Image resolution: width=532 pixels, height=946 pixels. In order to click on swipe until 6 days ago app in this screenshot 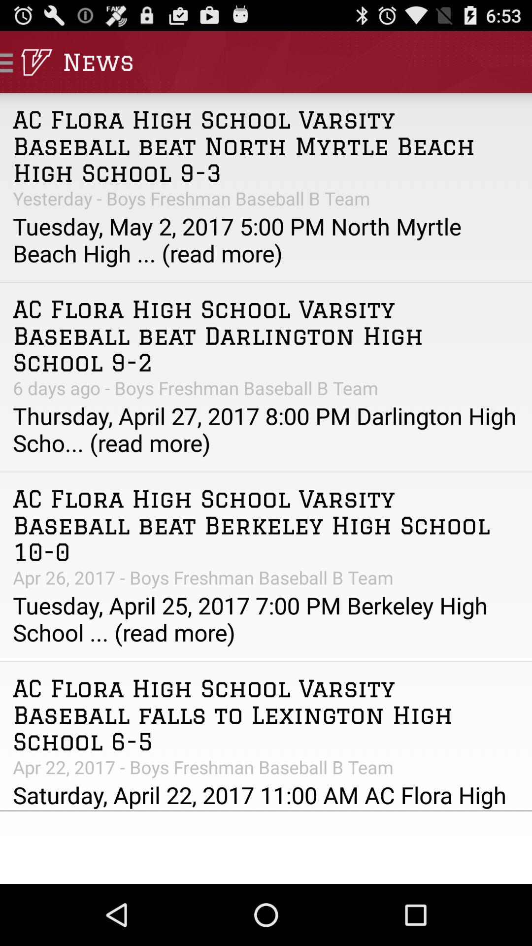, I will do `click(266, 388)`.